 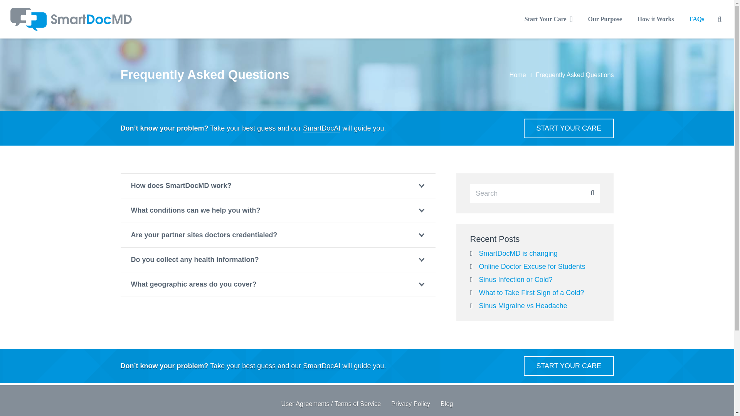 I want to click on How does SmartDocMD work?, so click(x=277, y=186).